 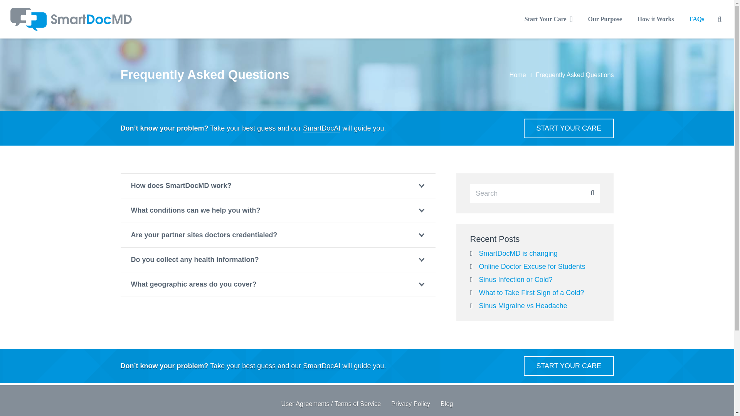 I want to click on How does SmartDocMD work?, so click(x=277, y=186).